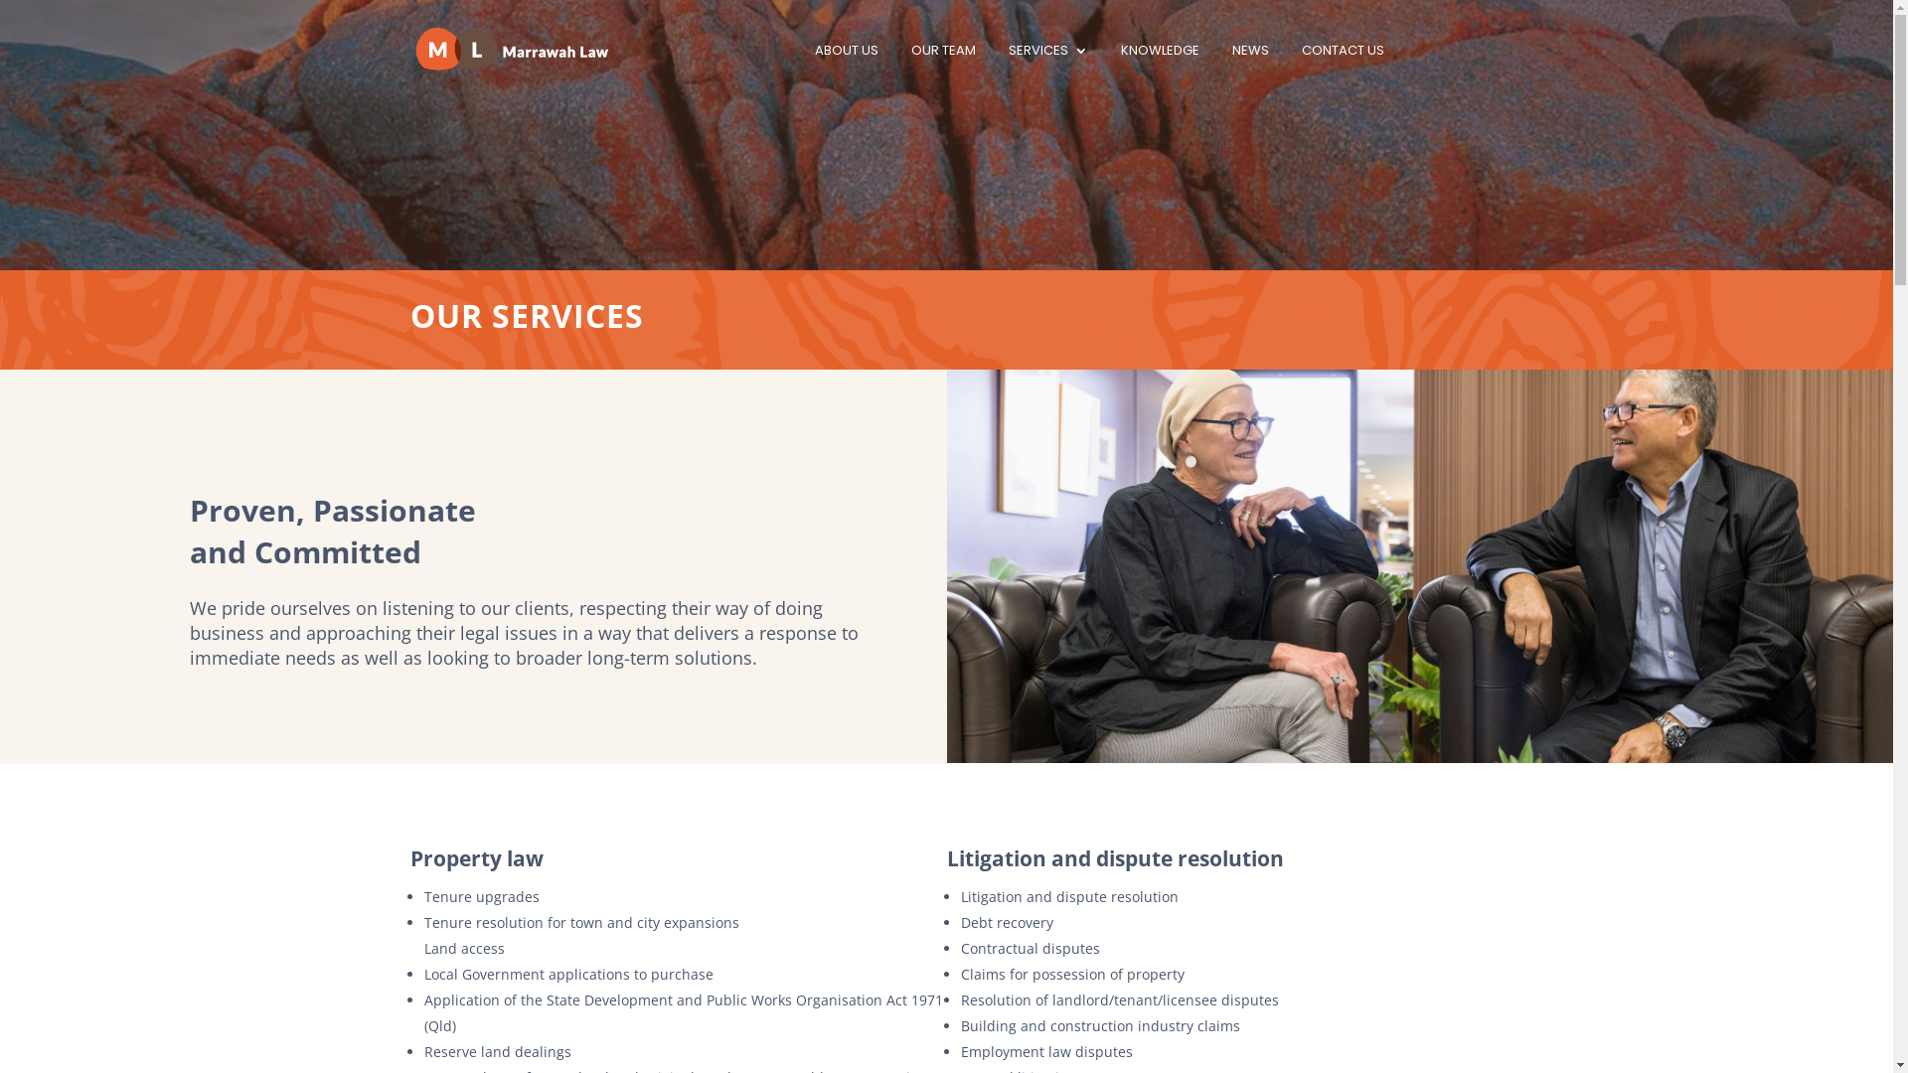 Image resolution: width=1908 pixels, height=1073 pixels. I want to click on CONTACT US, so click(1344, 73).